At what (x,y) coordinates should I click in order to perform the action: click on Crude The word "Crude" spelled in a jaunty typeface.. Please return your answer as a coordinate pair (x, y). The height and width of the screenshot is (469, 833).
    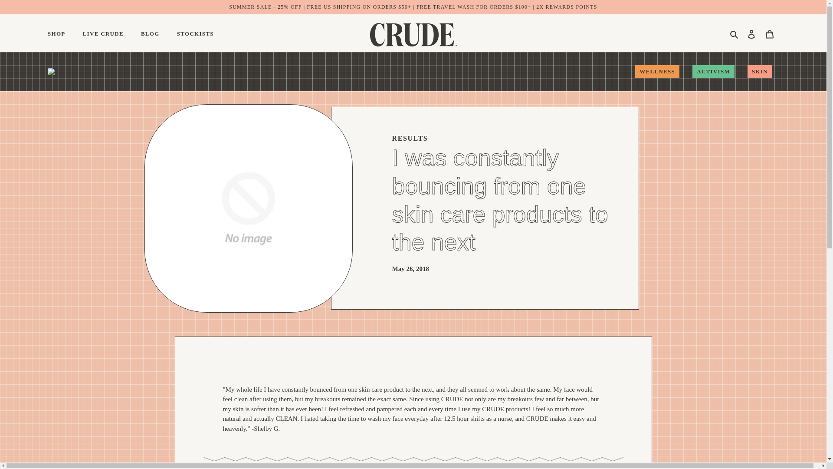
    Looking at the image, I should click on (413, 32).